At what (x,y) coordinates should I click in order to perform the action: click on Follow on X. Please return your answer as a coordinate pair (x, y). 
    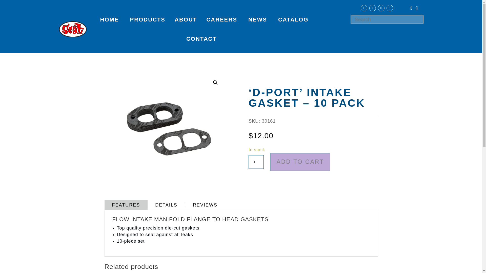
    Looking at the image, I should click on (389, 8).